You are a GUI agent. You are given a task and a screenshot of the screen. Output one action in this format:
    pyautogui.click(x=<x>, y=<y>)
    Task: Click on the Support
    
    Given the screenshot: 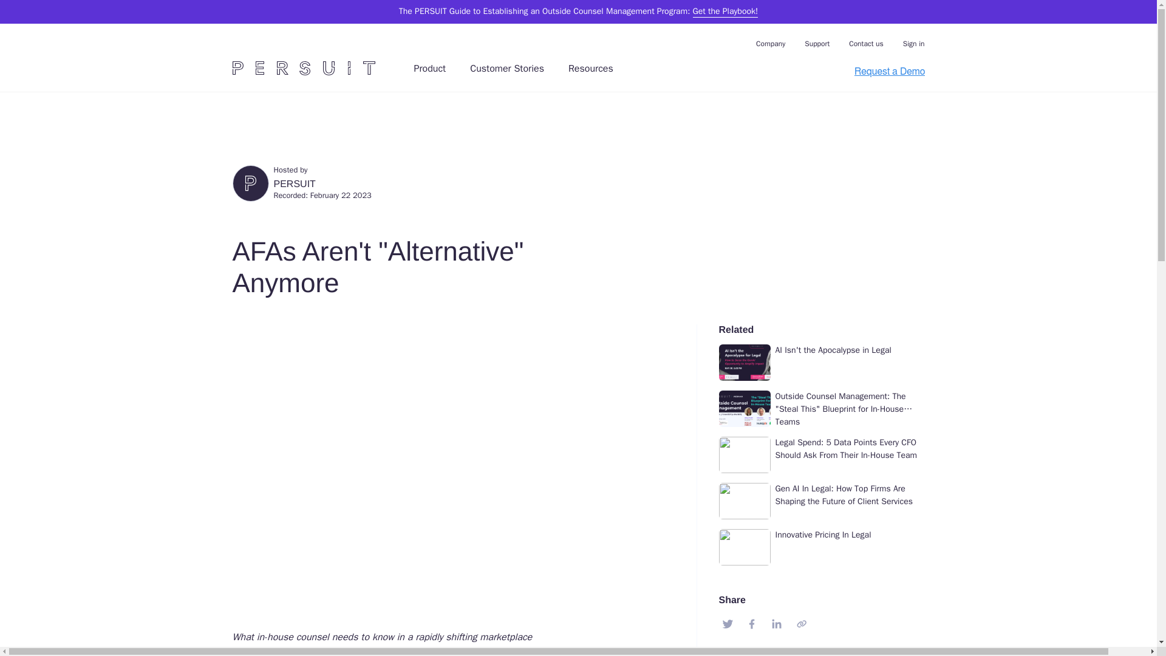 What is the action you would take?
    pyautogui.click(x=816, y=44)
    